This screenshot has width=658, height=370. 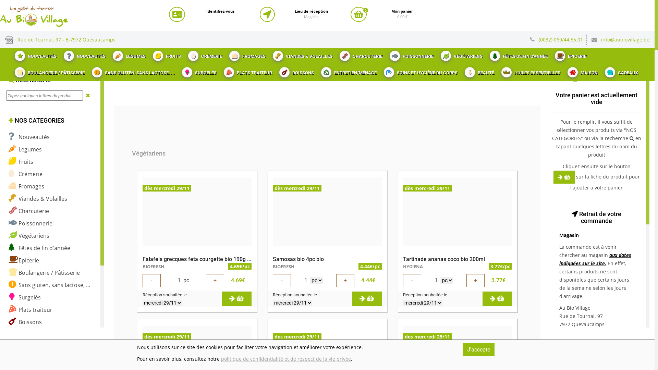 I want to click on +, so click(x=215, y=281).